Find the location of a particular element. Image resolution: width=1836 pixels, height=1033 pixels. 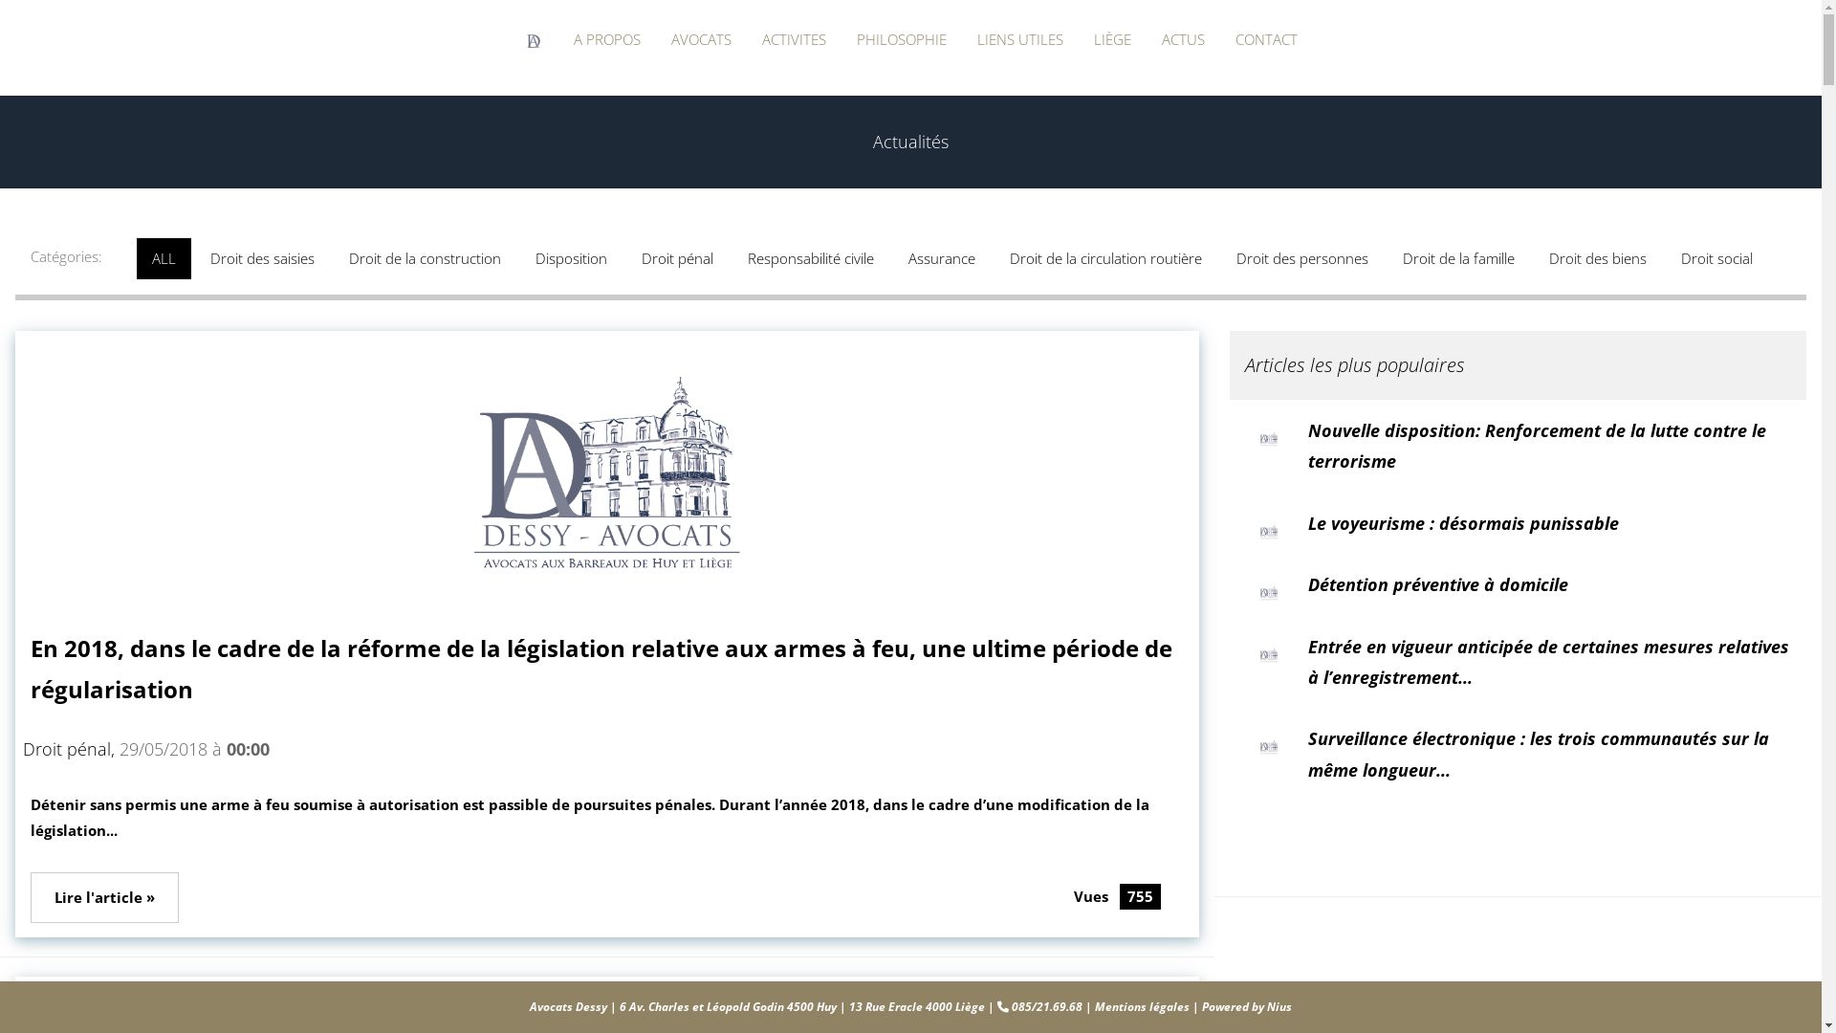

Droit des biens is located at coordinates (1600, 256).